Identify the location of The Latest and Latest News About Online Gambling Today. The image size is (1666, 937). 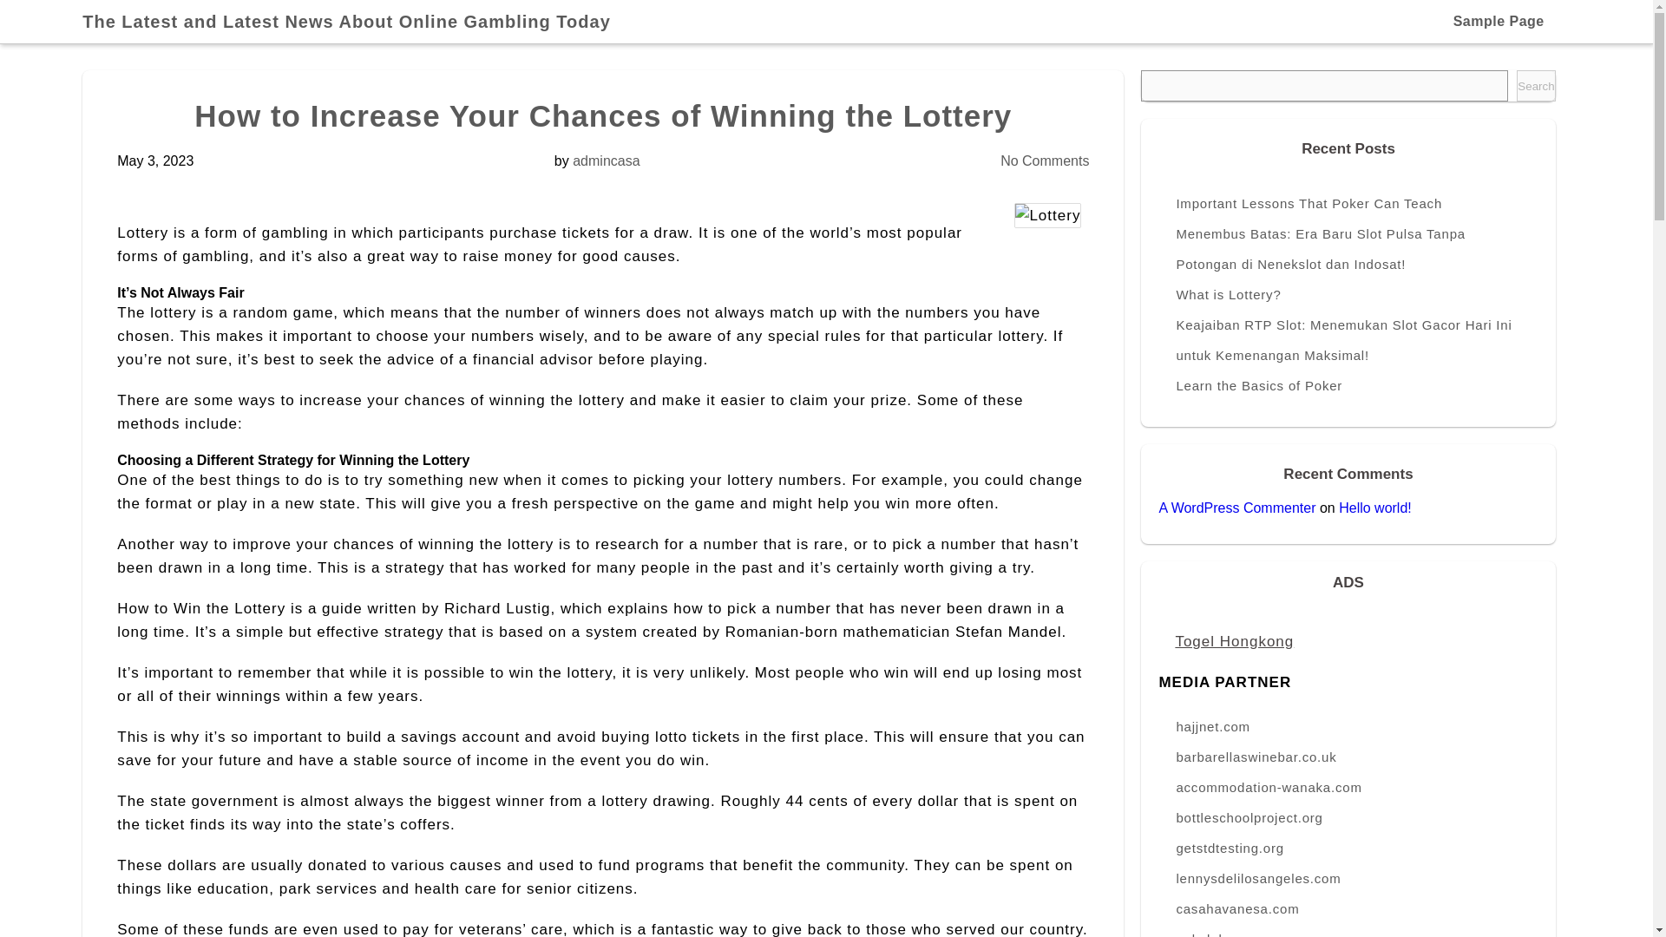
(354, 21).